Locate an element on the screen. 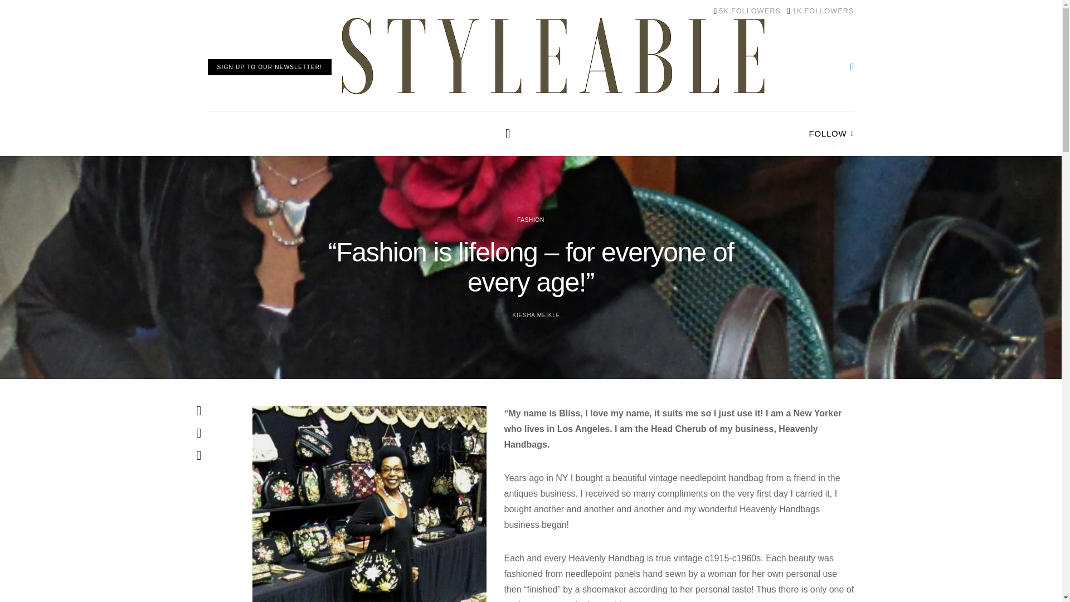 Image resolution: width=1070 pixels, height=602 pixels. SIGN UP TO OUR NEWSLETTER! is located at coordinates (820, 11).